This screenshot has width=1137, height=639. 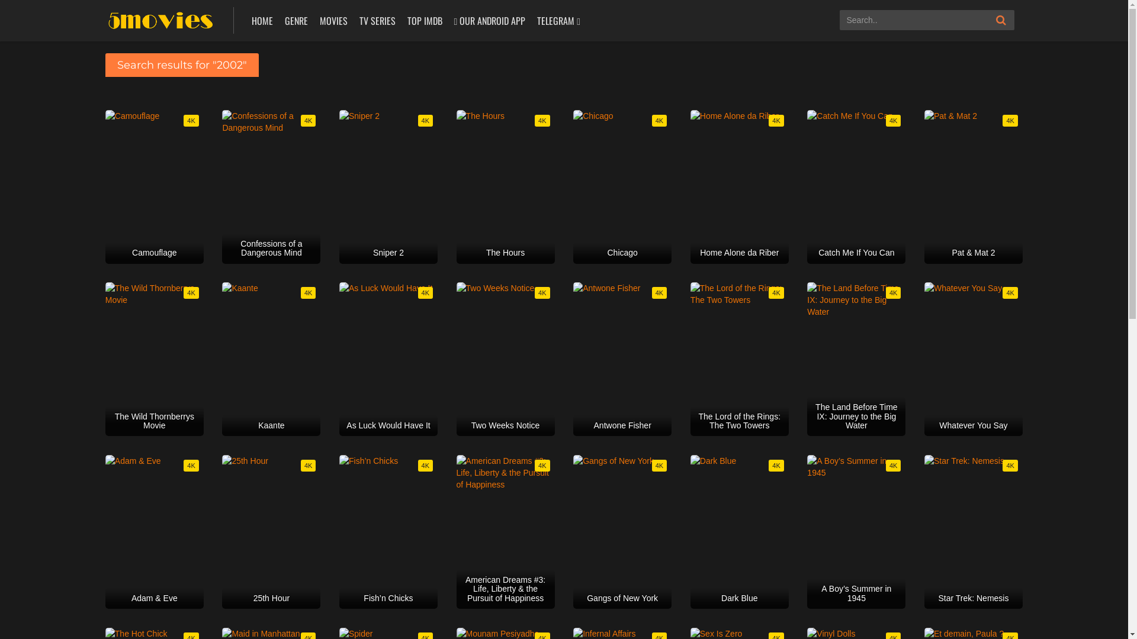 What do you see at coordinates (856, 187) in the screenshot?
I see `4K
Catch Me If You Can` at bounding box center [856, 187].